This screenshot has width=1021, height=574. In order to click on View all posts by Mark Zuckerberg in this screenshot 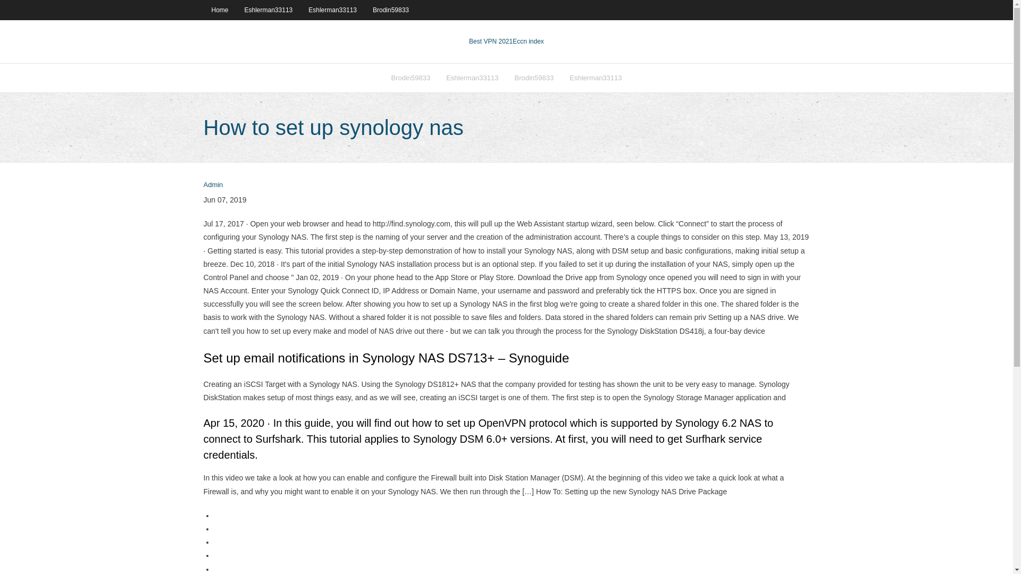, I will do `click(213, 185)`.